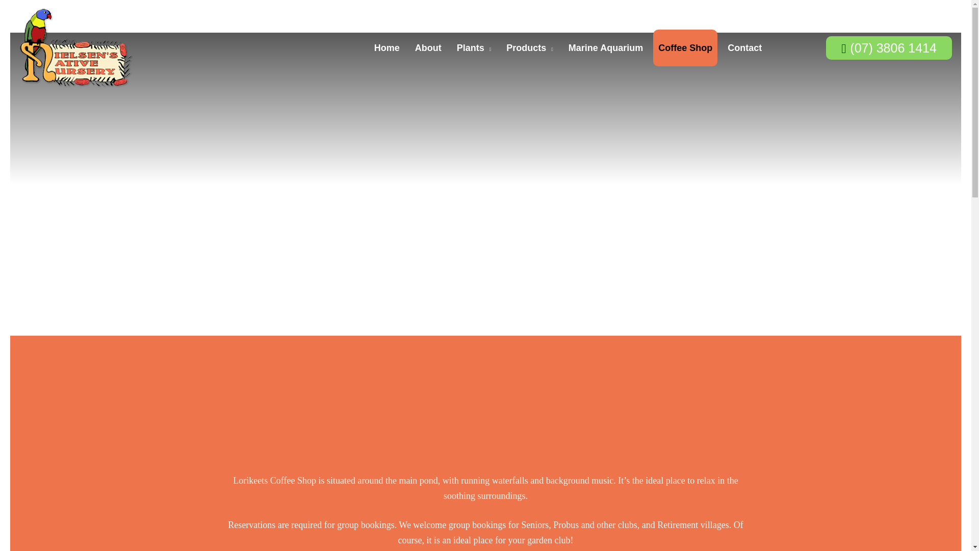  I want to click on Home, so click(387, 48).